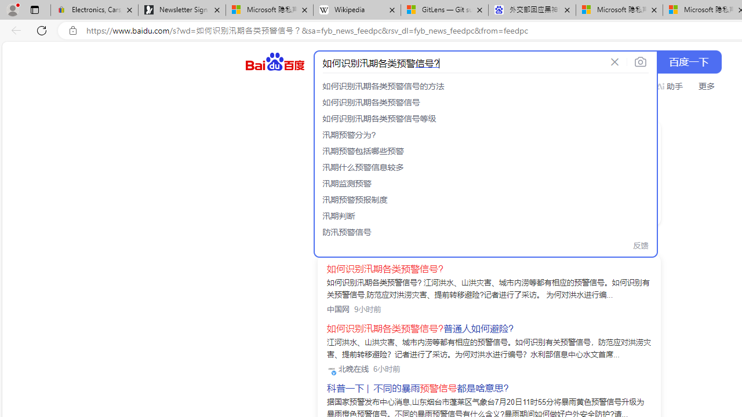  What do you see at coordinates (182, 10) in the screenshot?
I see `Newsletter Sign Up` at bounding box center [182, 10].